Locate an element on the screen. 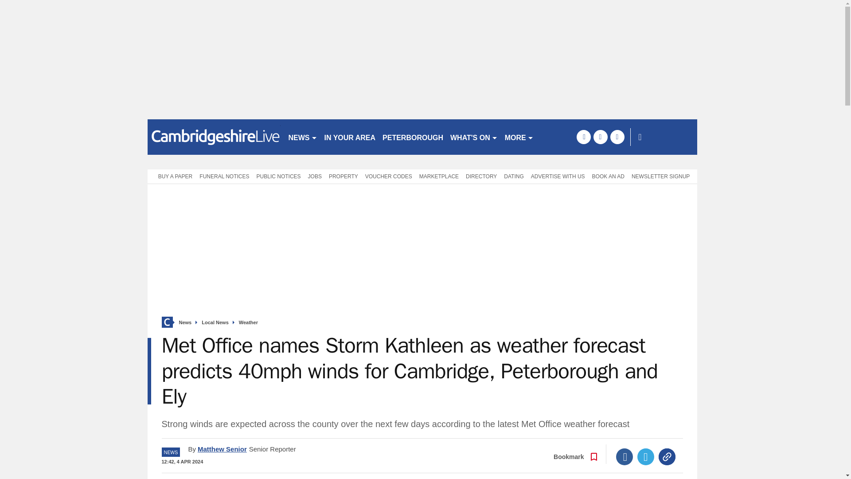 The image size is (851, 479). NEWS is located at coordinates (302, 137).